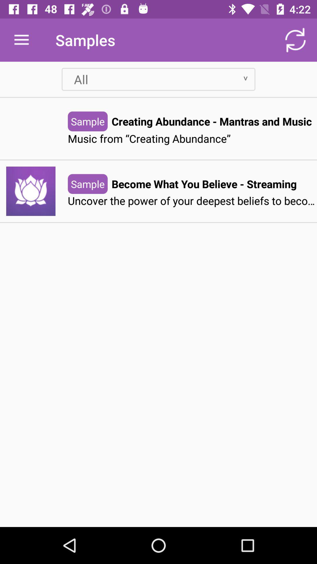  Describe the element at coordinates (204, 184) in the screenshot. I see `select the icon to the right of sample` at that location.